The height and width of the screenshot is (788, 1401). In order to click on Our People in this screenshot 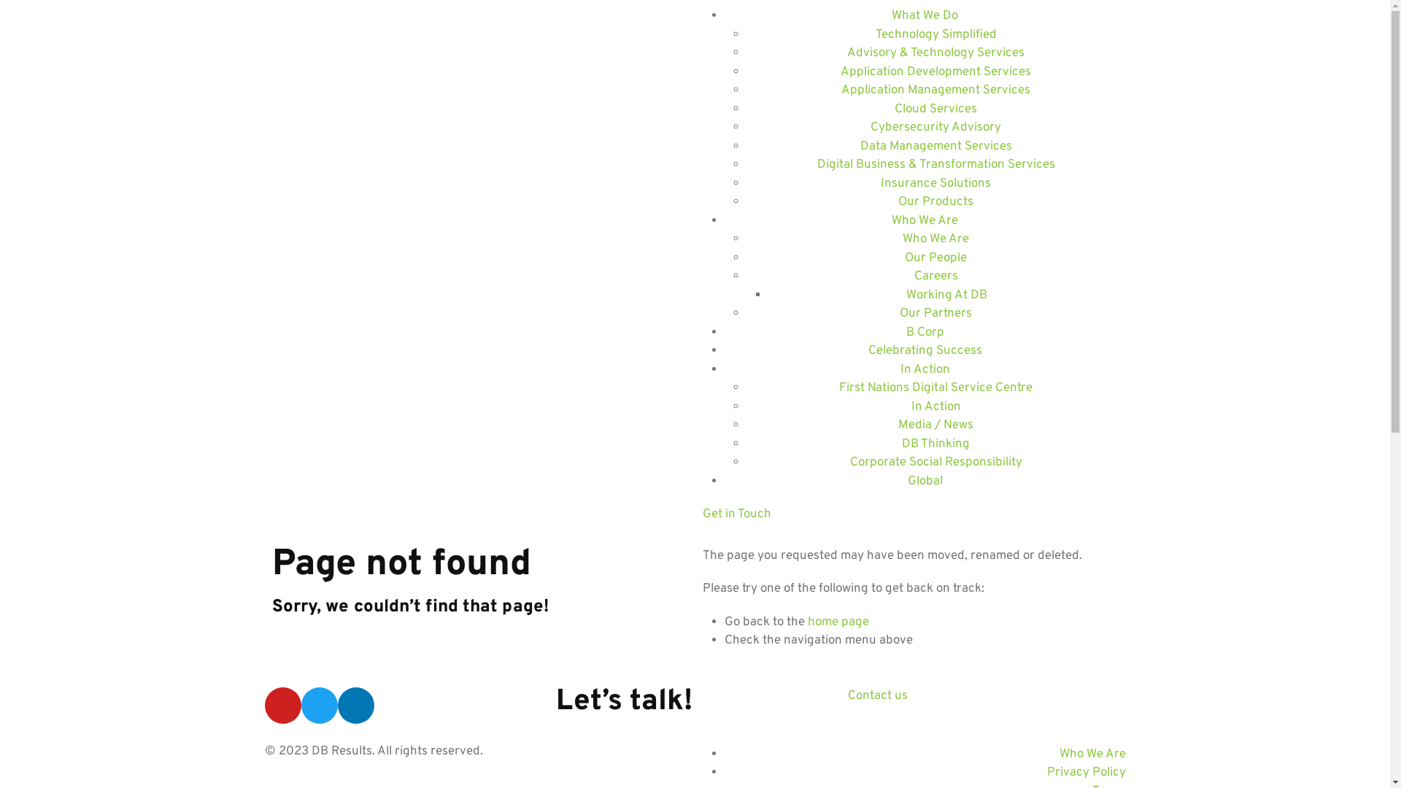, I will do `click(935, 258)`.